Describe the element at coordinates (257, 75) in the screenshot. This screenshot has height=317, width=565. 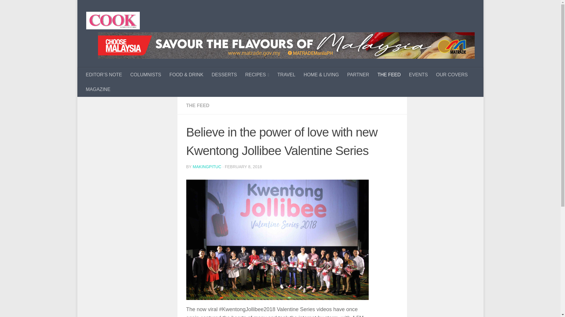
I see `RECIPES` at that location.